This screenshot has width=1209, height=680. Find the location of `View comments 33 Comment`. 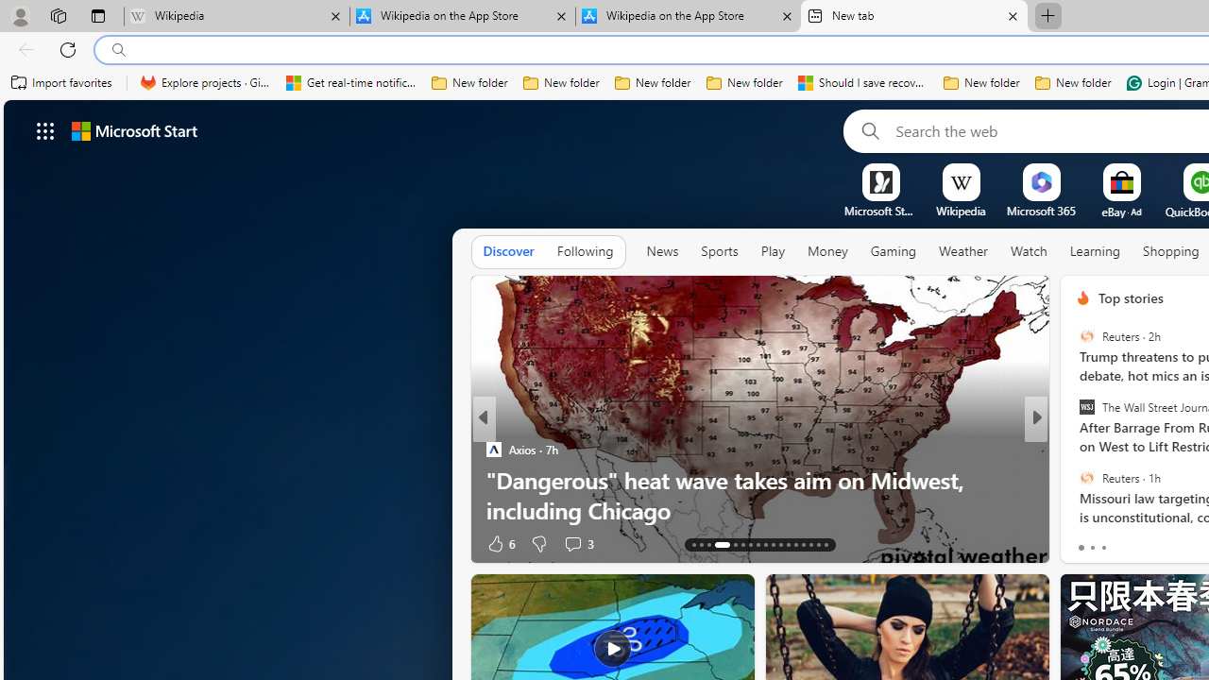

View comments 33 Comment is located at coordinates (1166, 544).